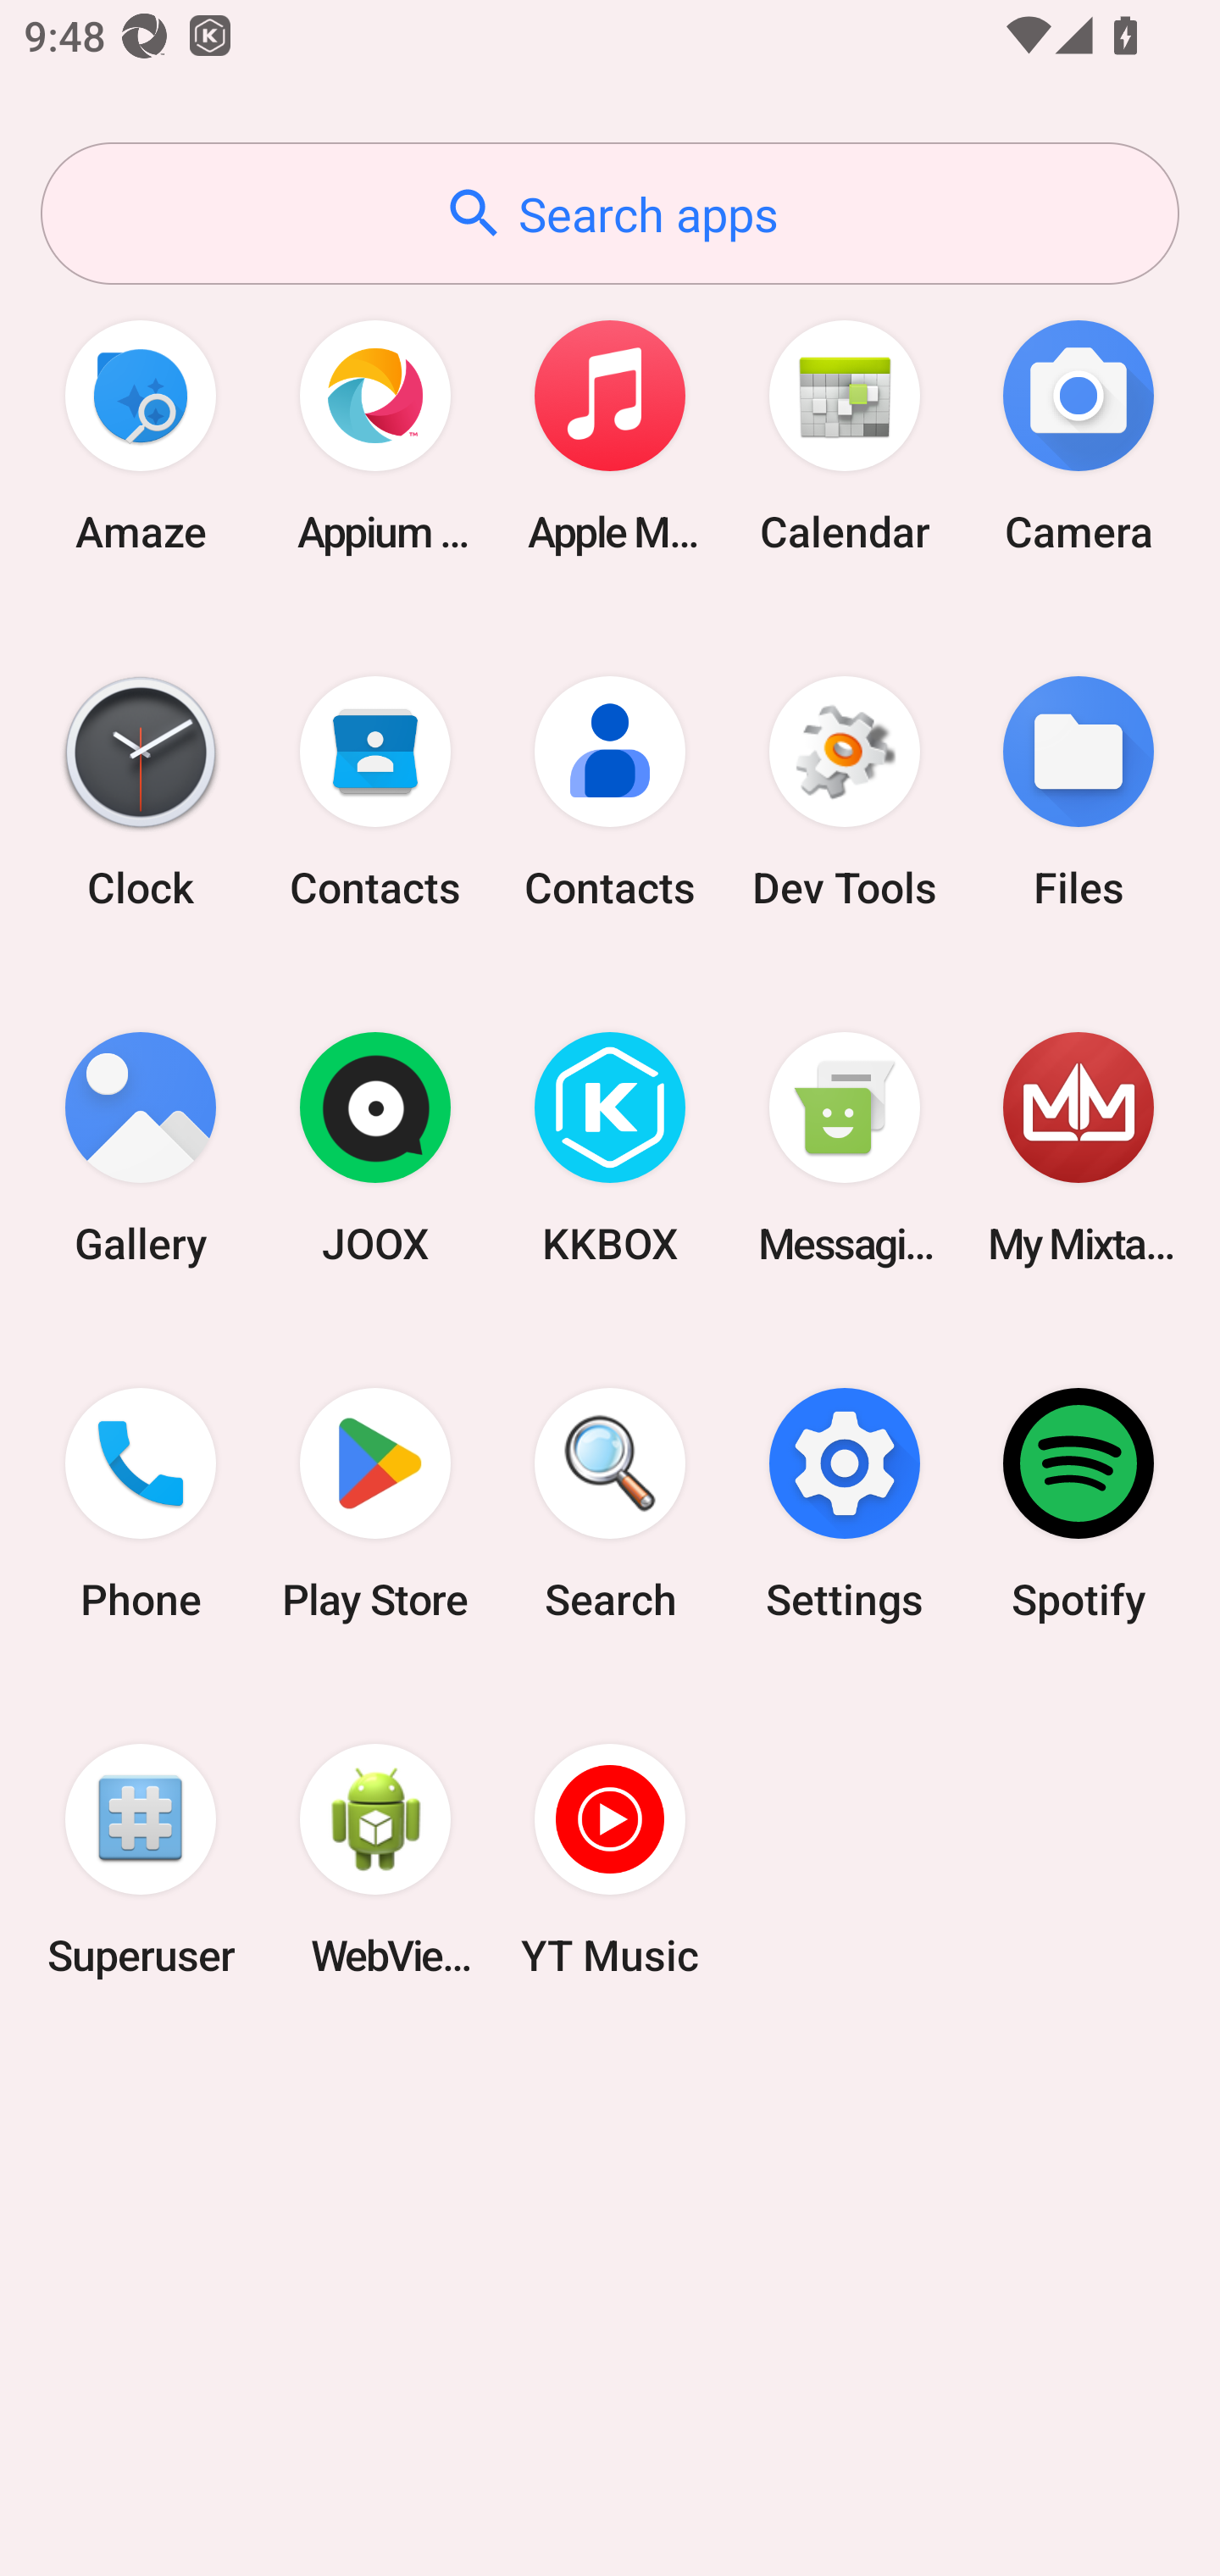 This screenshot has width=1220, height=2576. Describe the element at coordinates (844, 1149) in the screenshot. I see `Messaging` at that location.